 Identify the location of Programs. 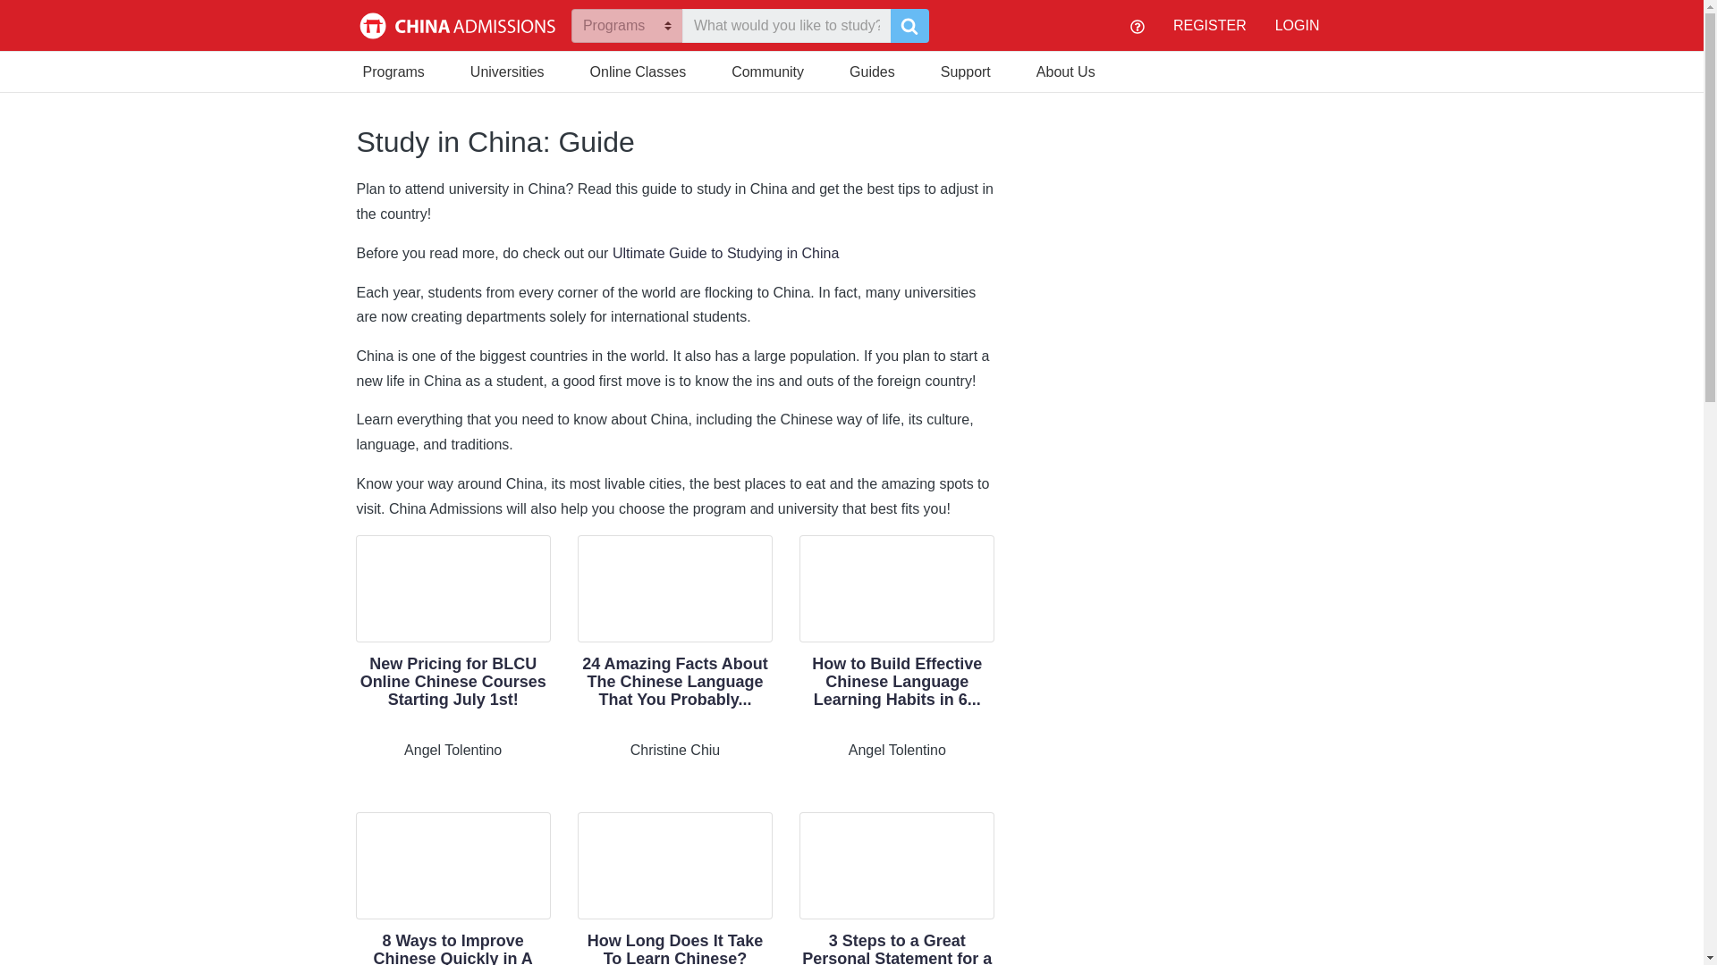
(393, 70).